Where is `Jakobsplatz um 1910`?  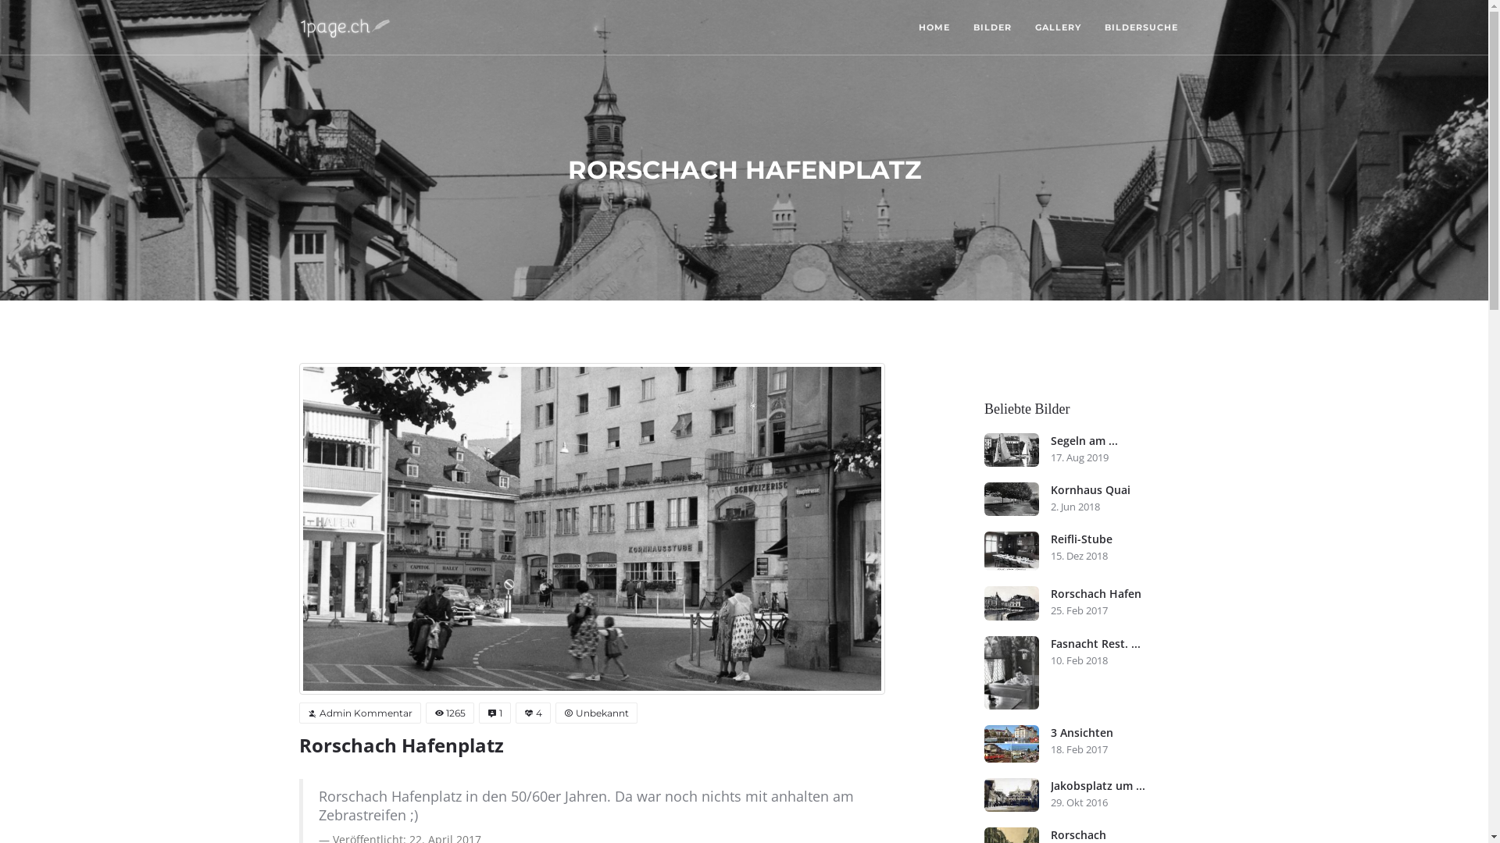
Jakobsplatz um 1910 is located at coordinates (1012, 795).